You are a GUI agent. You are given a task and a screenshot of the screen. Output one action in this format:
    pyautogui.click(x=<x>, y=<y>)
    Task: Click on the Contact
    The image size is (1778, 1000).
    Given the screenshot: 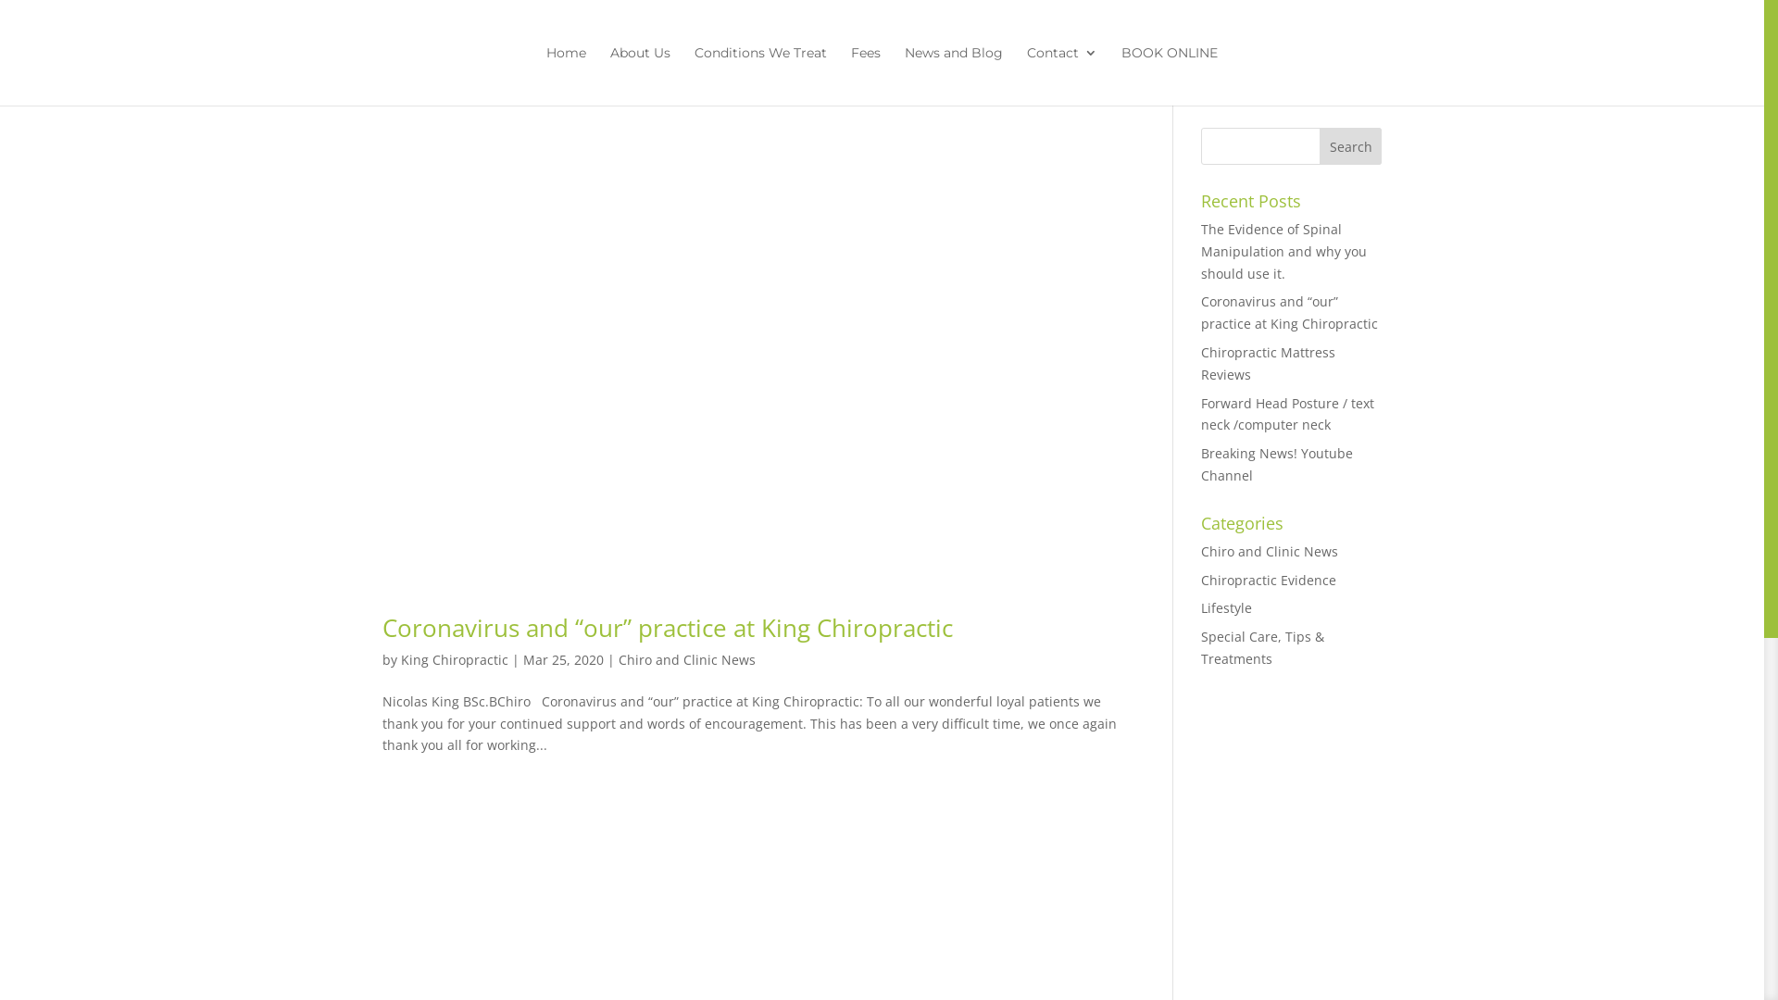 What is the action you would take?
    pyautogui.click(x=1062, y=76)
    